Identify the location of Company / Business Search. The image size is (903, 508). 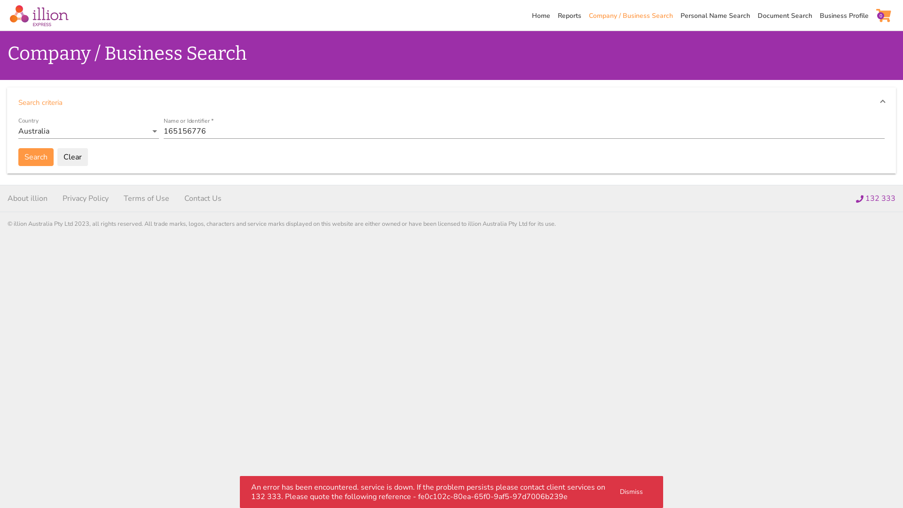
(635, 16).